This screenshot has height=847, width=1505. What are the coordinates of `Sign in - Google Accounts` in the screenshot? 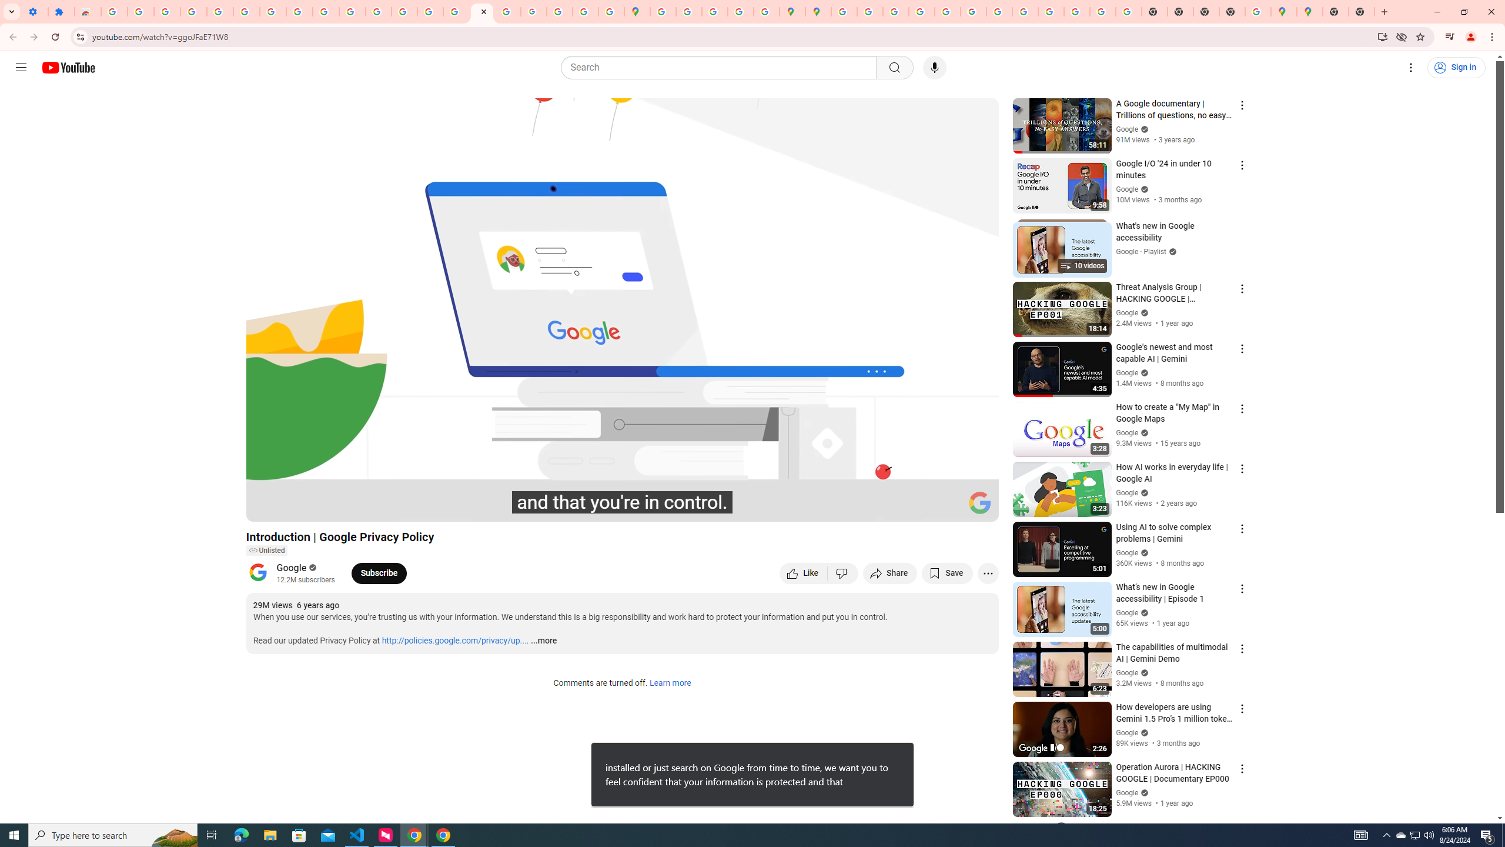 It's located at (844, 12).